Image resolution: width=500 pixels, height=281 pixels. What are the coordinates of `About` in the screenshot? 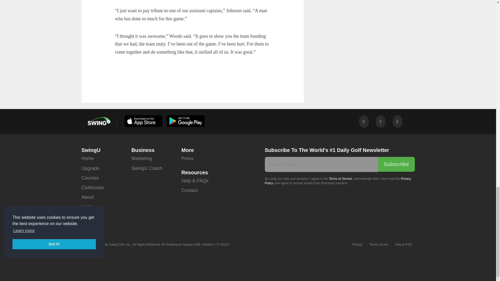 It's located at (87, 197).